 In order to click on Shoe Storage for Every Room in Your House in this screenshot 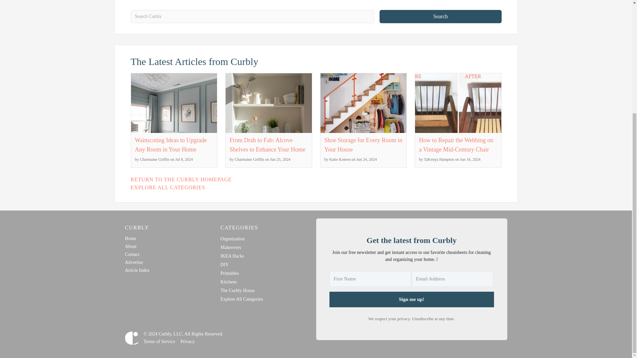, I will do `click(363, 145)`.